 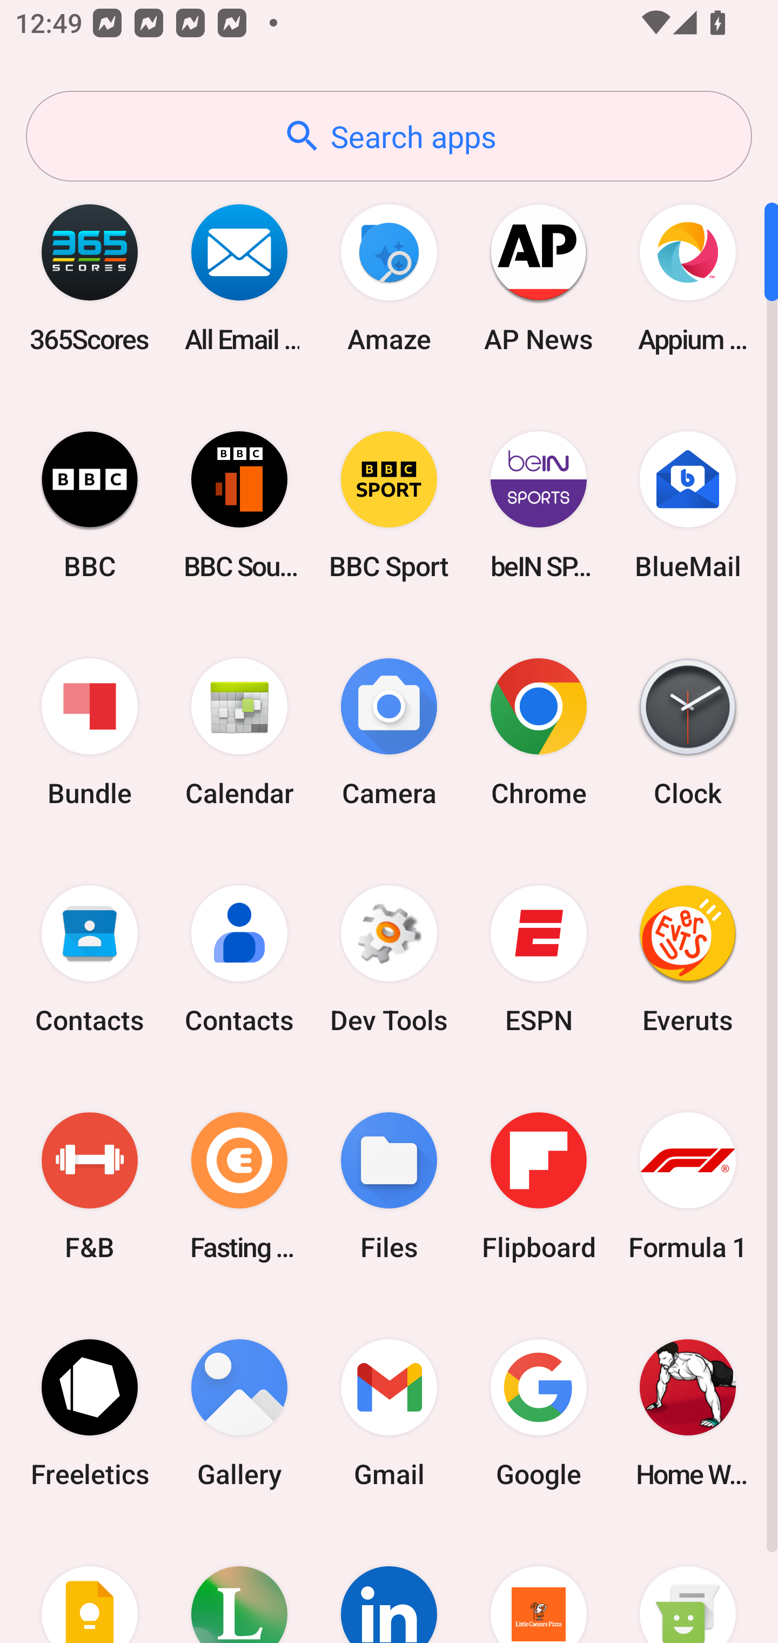 What do you see at coordinates (389, 1585) in the screenshot?
I see `LinkedIn` at bounding box center [389, 1585].